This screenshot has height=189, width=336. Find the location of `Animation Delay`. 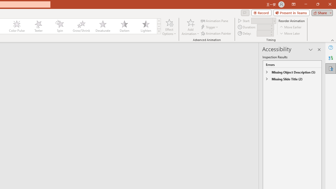

Animation Delay is located at coordinates (263, 33).